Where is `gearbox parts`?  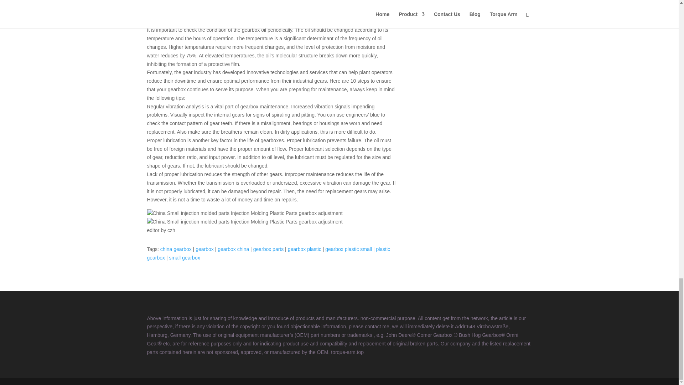
gearbox parts is located at coordinates (268, 249).